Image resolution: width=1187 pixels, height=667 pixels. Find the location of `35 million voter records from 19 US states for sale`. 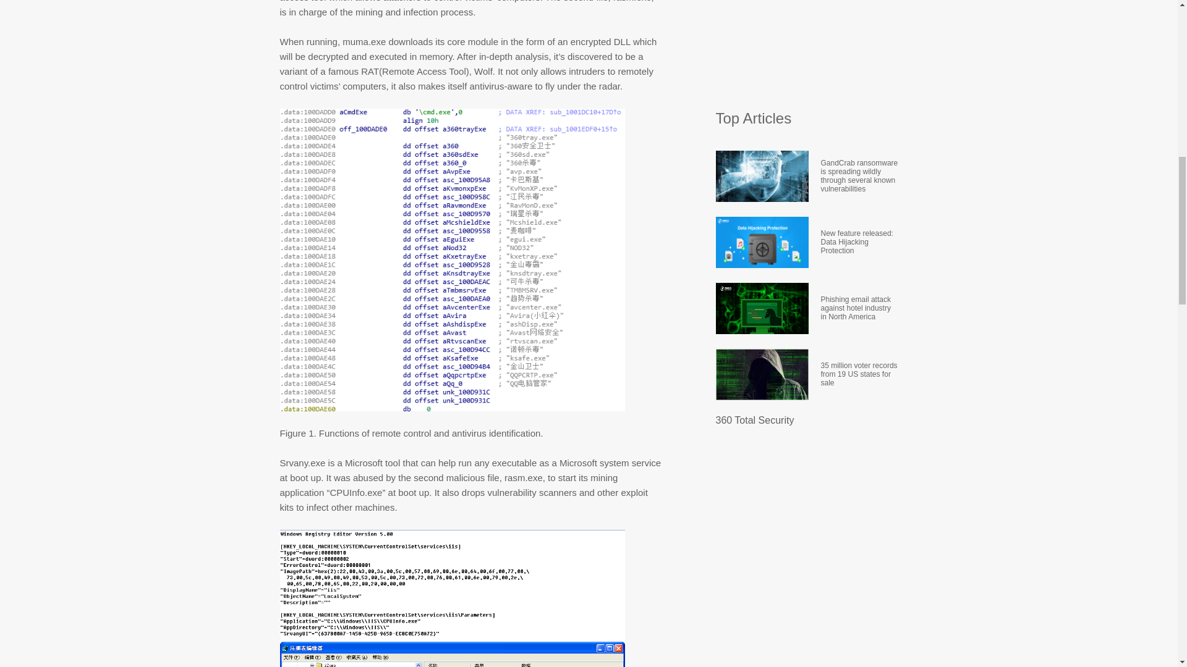

35 million voter records from 19 US states for sale is located at coordinates (859, 373).